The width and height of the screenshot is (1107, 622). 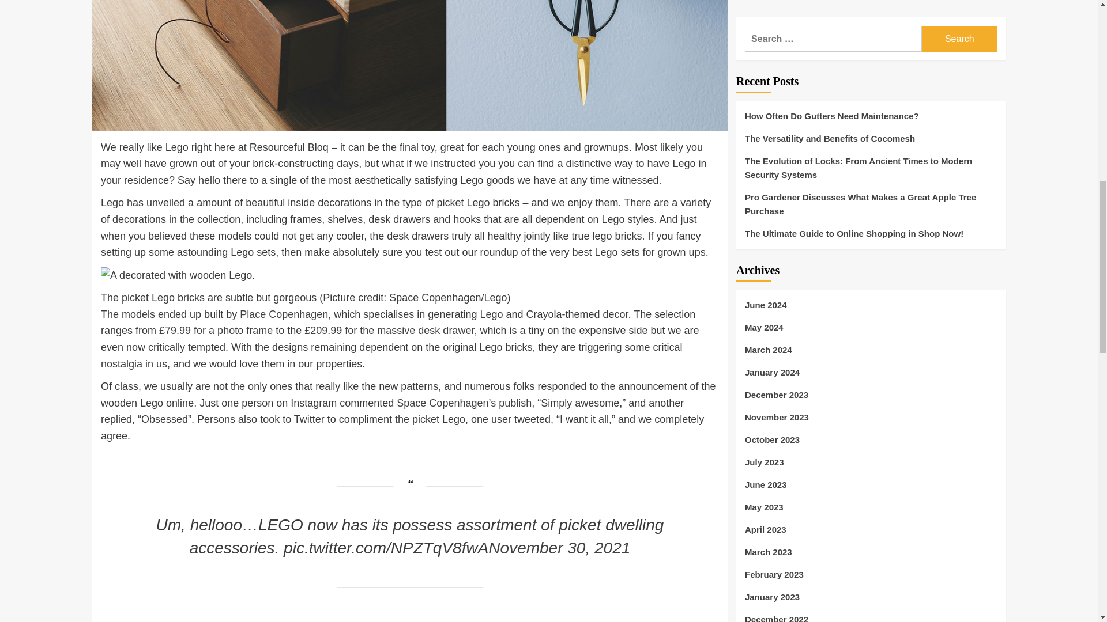 I want to click on Place Copenhagen, so click(x=284, y=314).